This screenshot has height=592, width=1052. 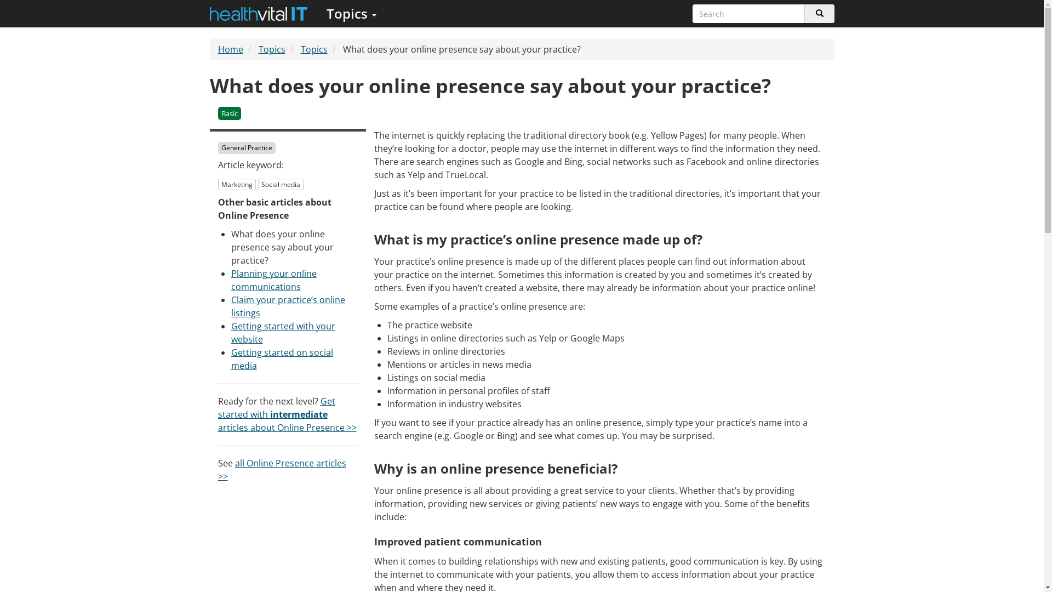 What do you see at coordinates (282, 359) in the screenshot?
I see `Getting started on social media` at bounding box center [282, 359].